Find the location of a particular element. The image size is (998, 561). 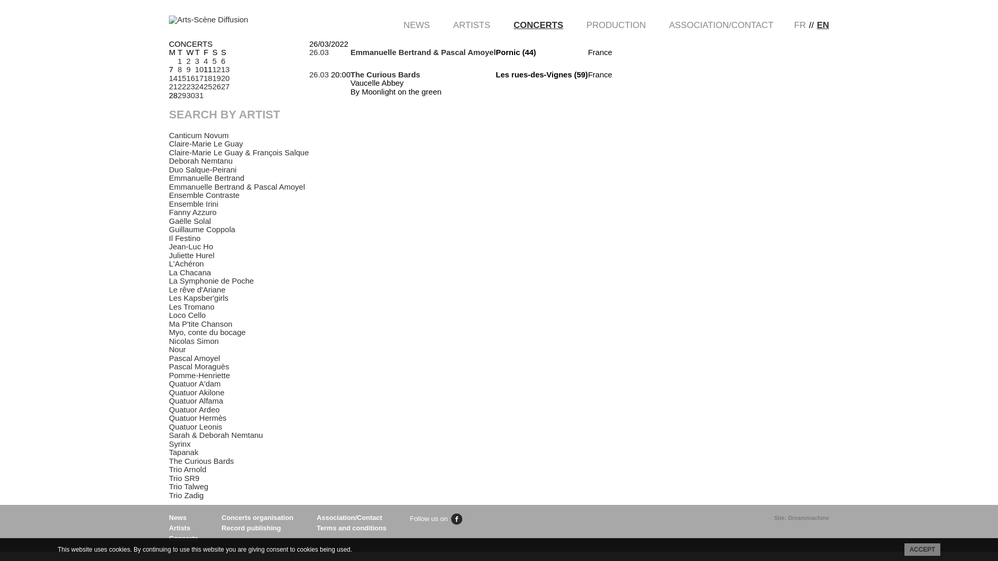

Association/Contact is located at coordinates (349, 517).